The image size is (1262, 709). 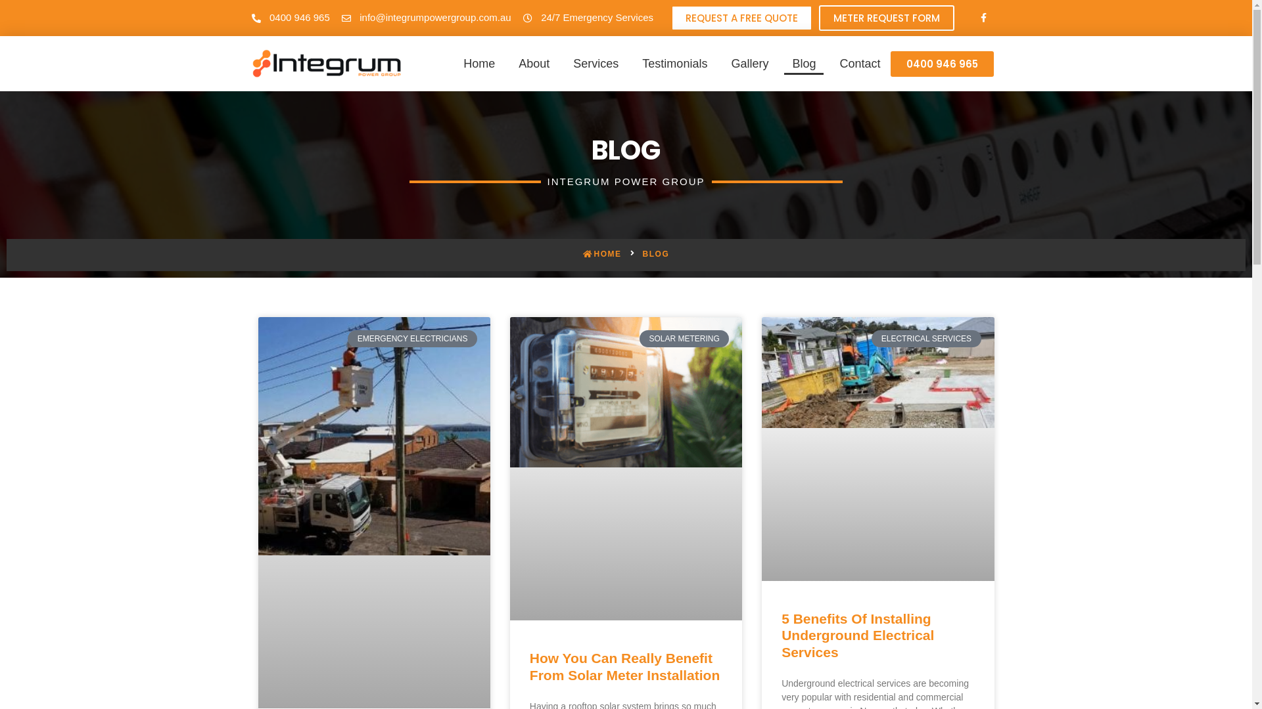 What do you see at coordinates (943, 64) in the screenshot?
I see `0400 946 965` at bounding box center [943, 64].